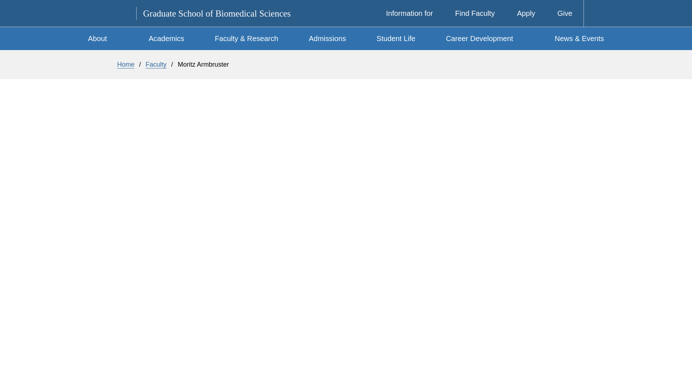  Describe the element at coordinates (404, 13) in the screenshot. I see `Information for` at that location.